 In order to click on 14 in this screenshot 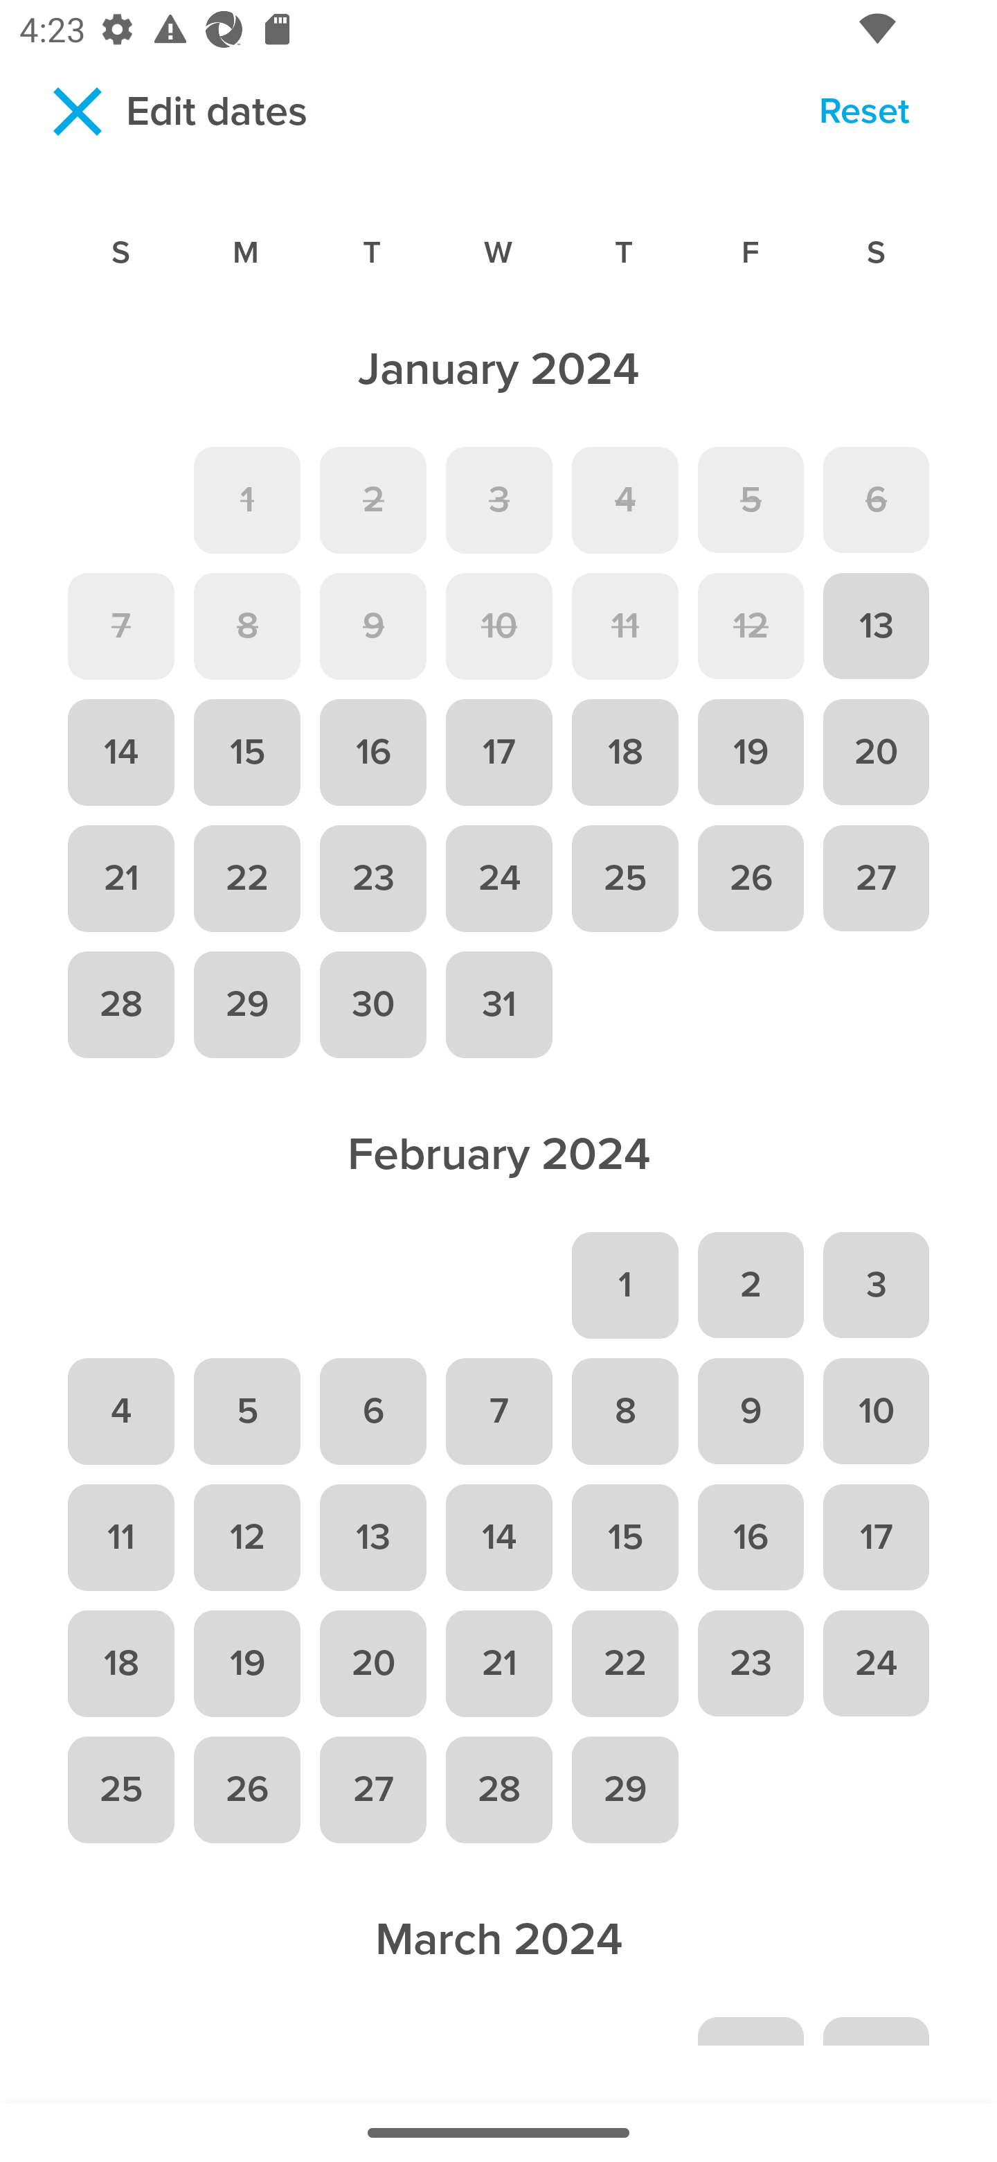, I will do `click(498, 1537)`.